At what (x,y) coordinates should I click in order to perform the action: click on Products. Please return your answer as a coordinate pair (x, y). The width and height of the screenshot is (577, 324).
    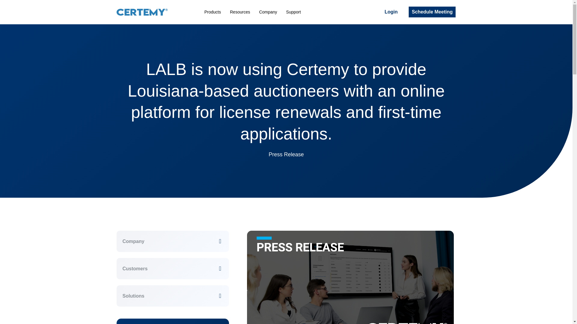
    Looking at the image, I should click on (212, 12).